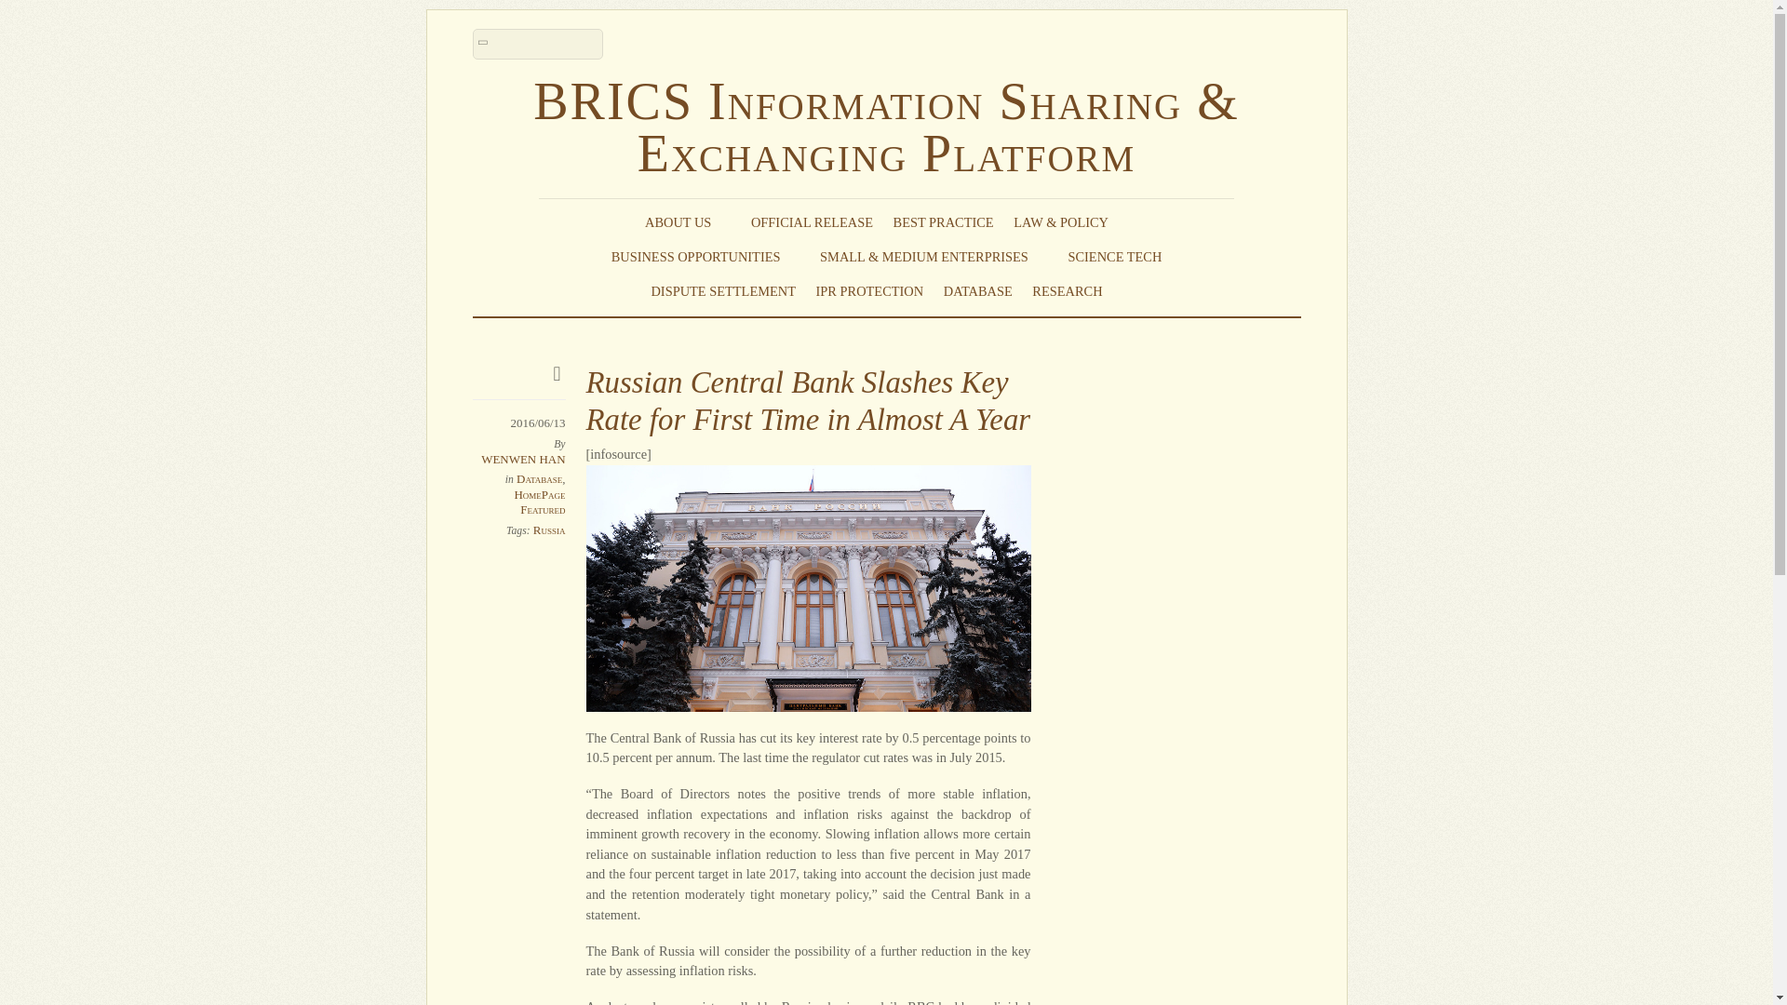 This screenshot has height=1005, width=1787. Describe the element at coordinates (977, 291) in the screenshot. I see `DATABASE` at that location.